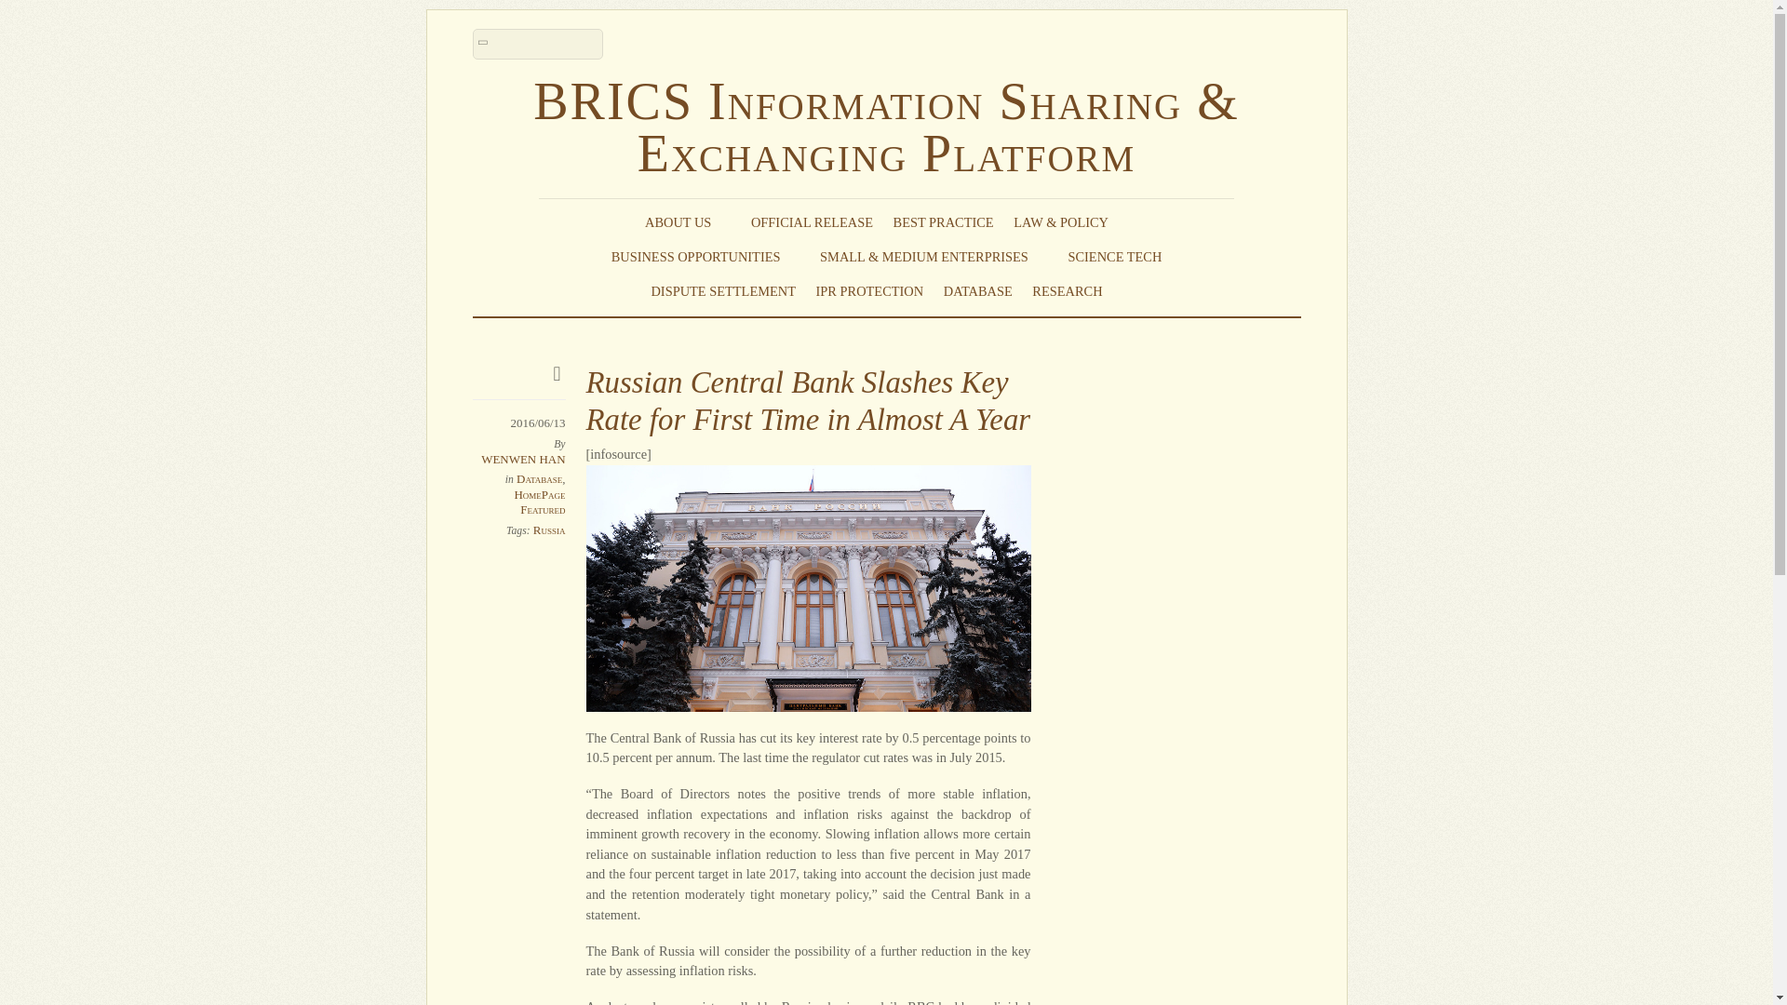 This screenshot has height=1005, width=1787. Describe the element at coordinates (977, 291) in the screenshot. I see `DATABASE` at that location.